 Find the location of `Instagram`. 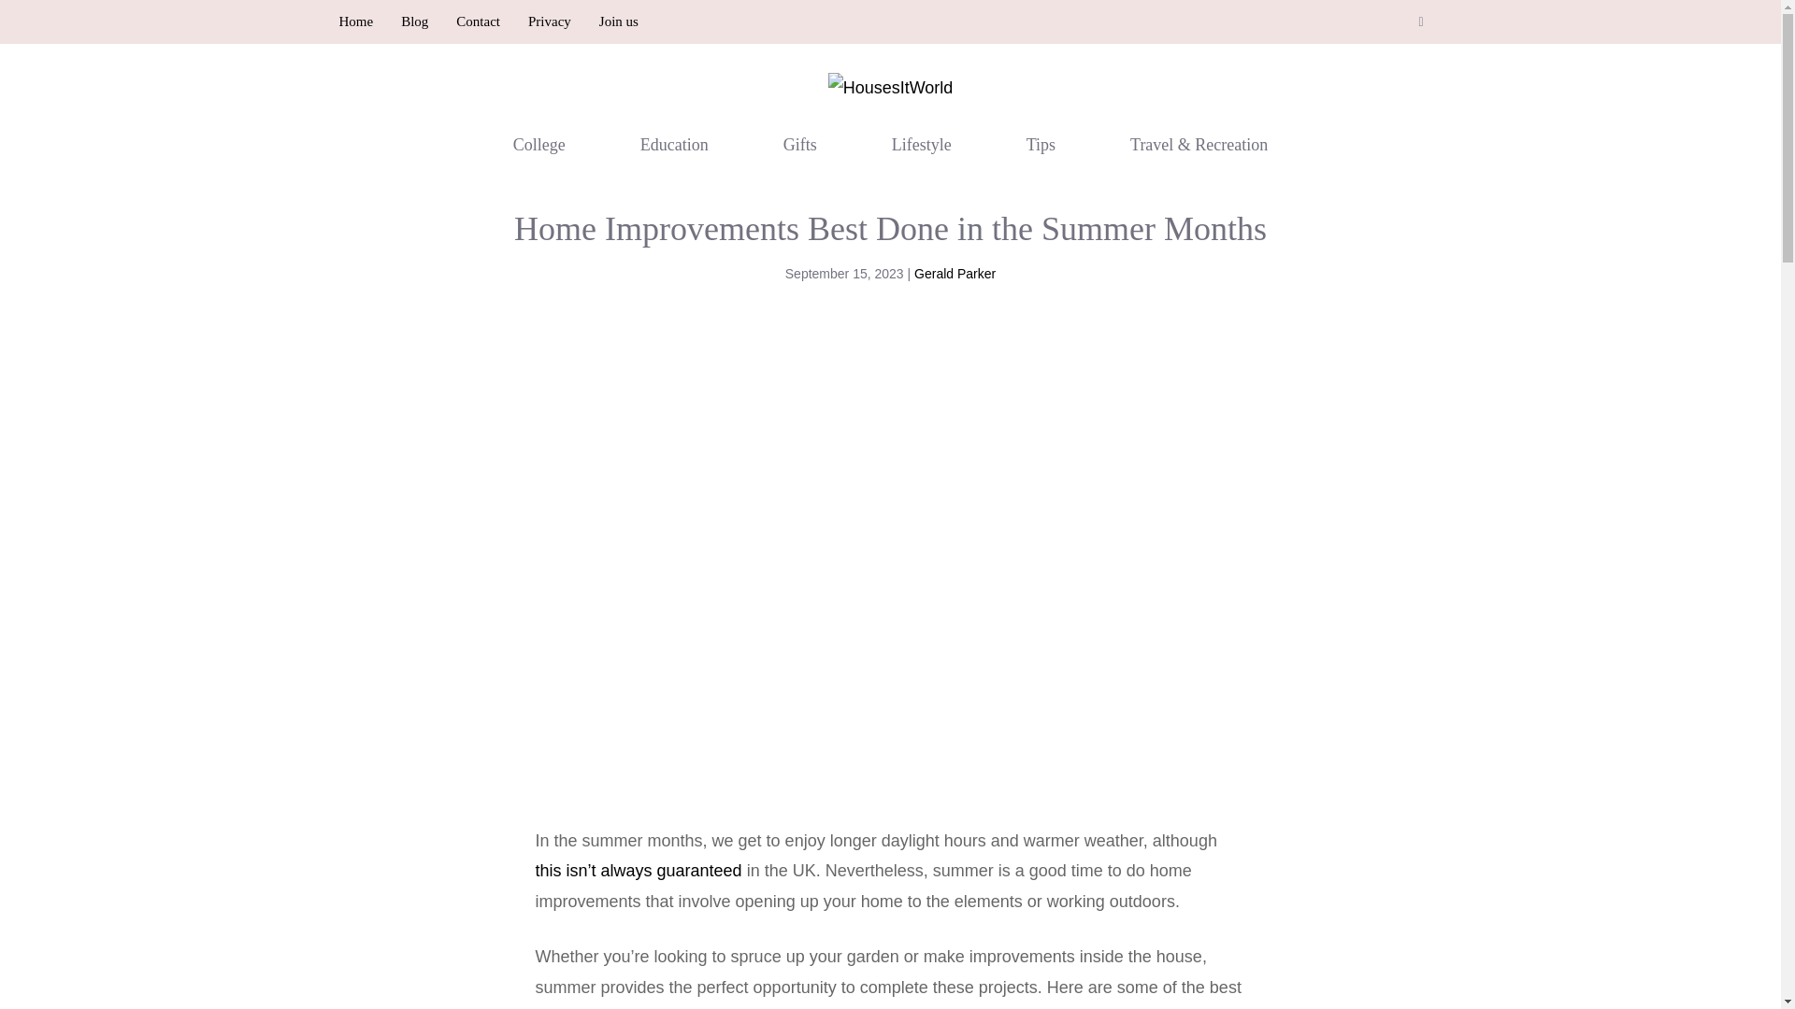

Instagram is located at coordinates (1421, 22).